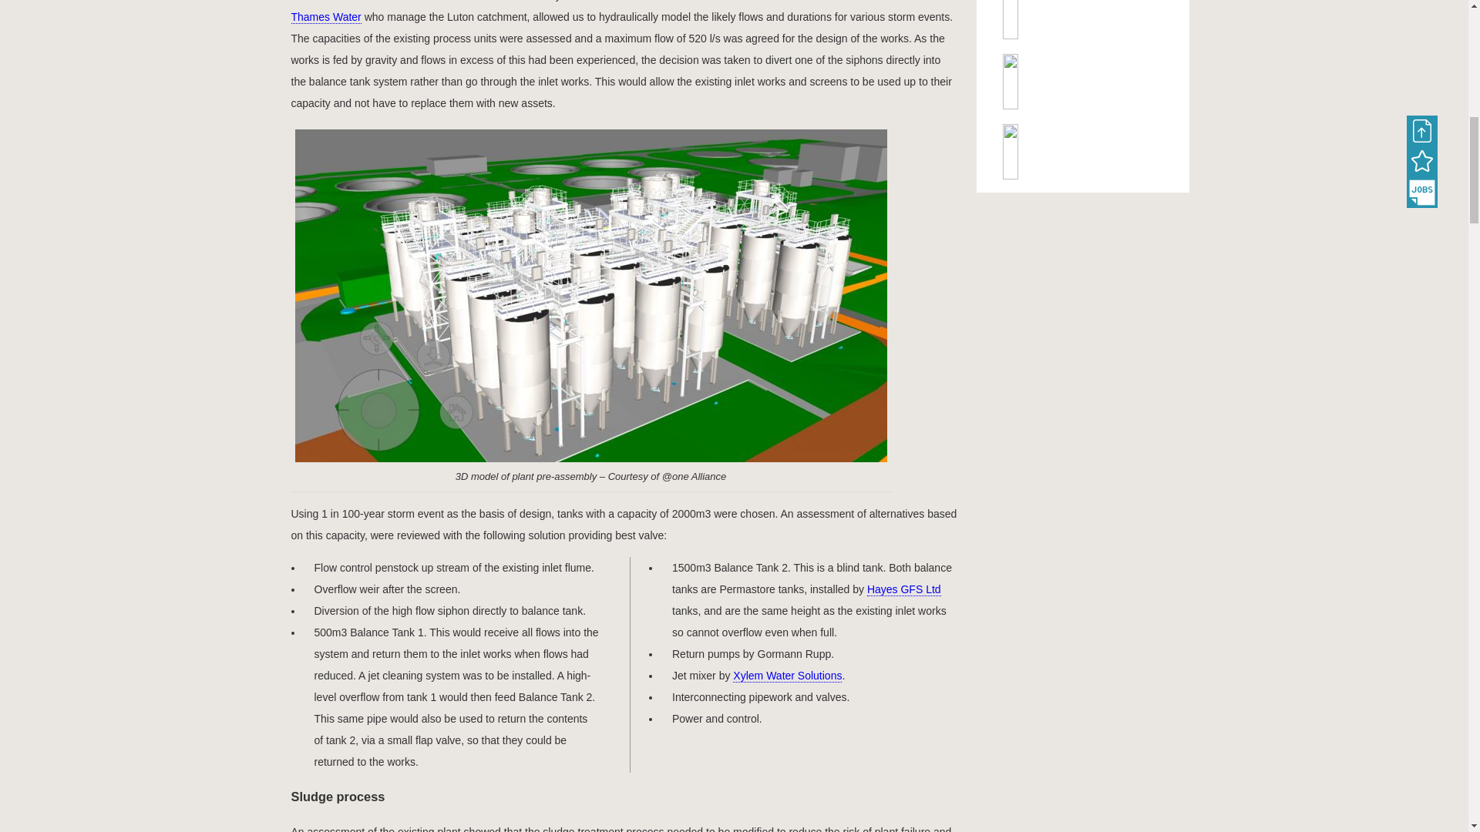 Image resolution: width=1480 pixels, height=832 pixels. I want to click on Thames Water, so click(326, 17).